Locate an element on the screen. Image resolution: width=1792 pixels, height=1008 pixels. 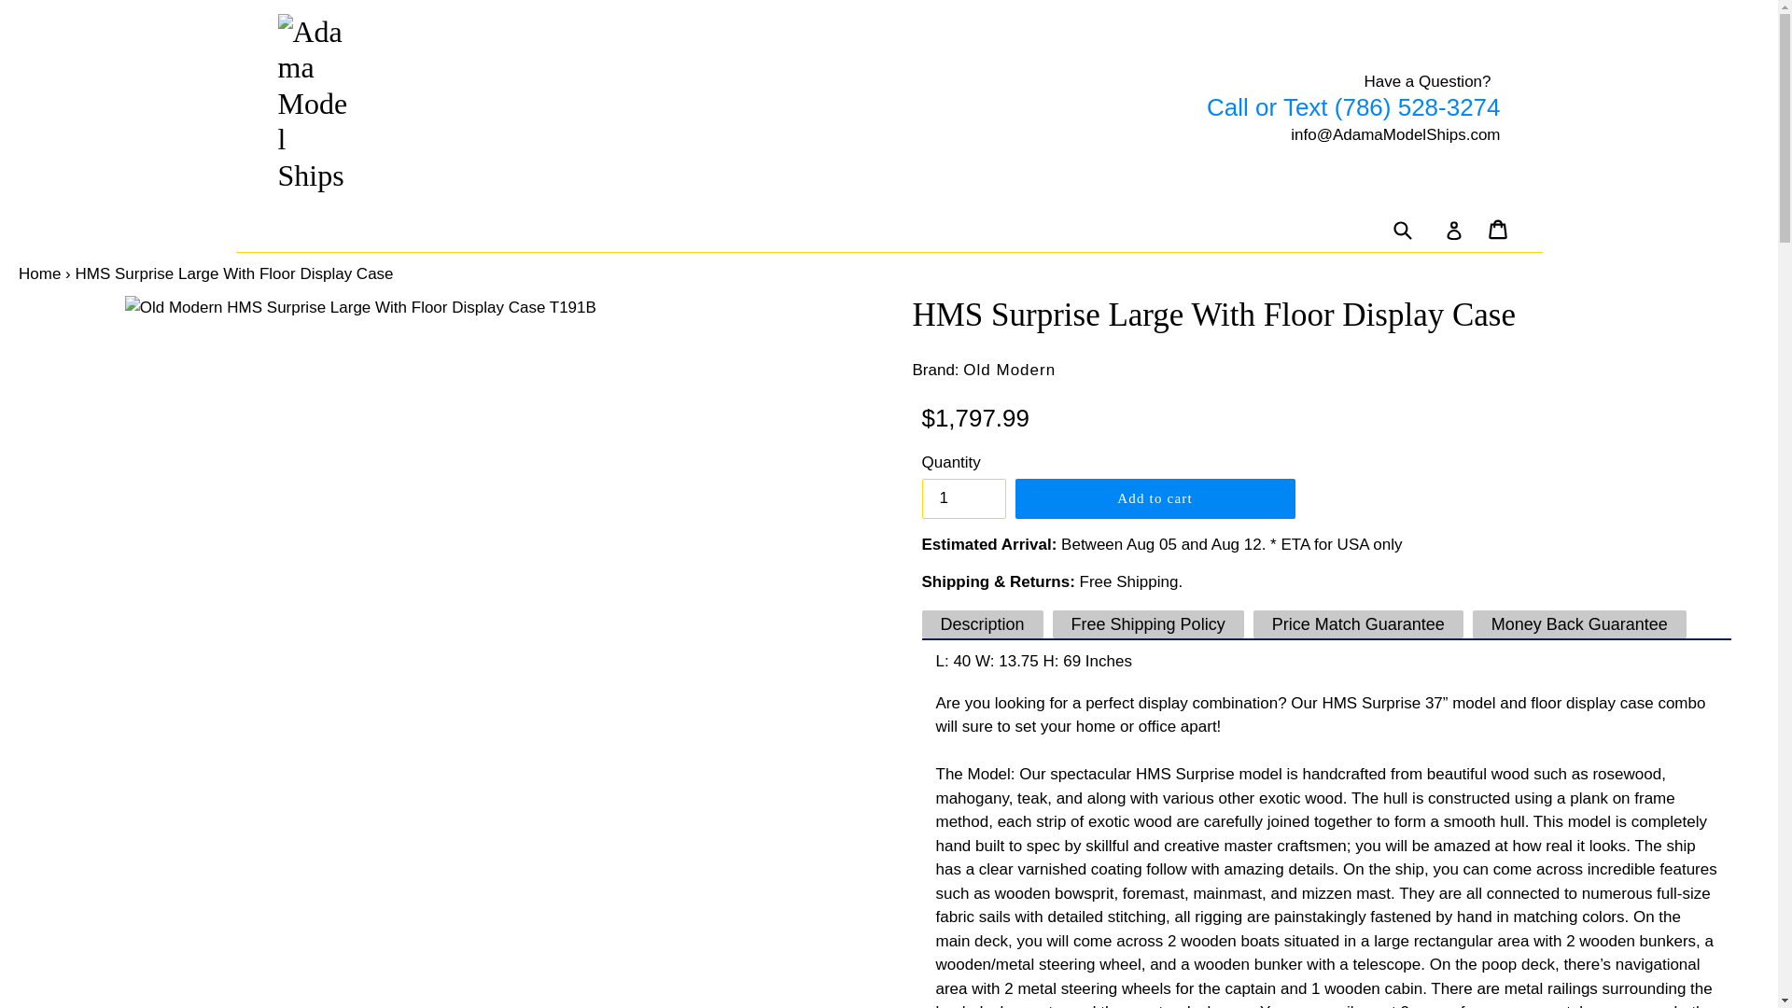
Description is located at coordinates (982, 623).